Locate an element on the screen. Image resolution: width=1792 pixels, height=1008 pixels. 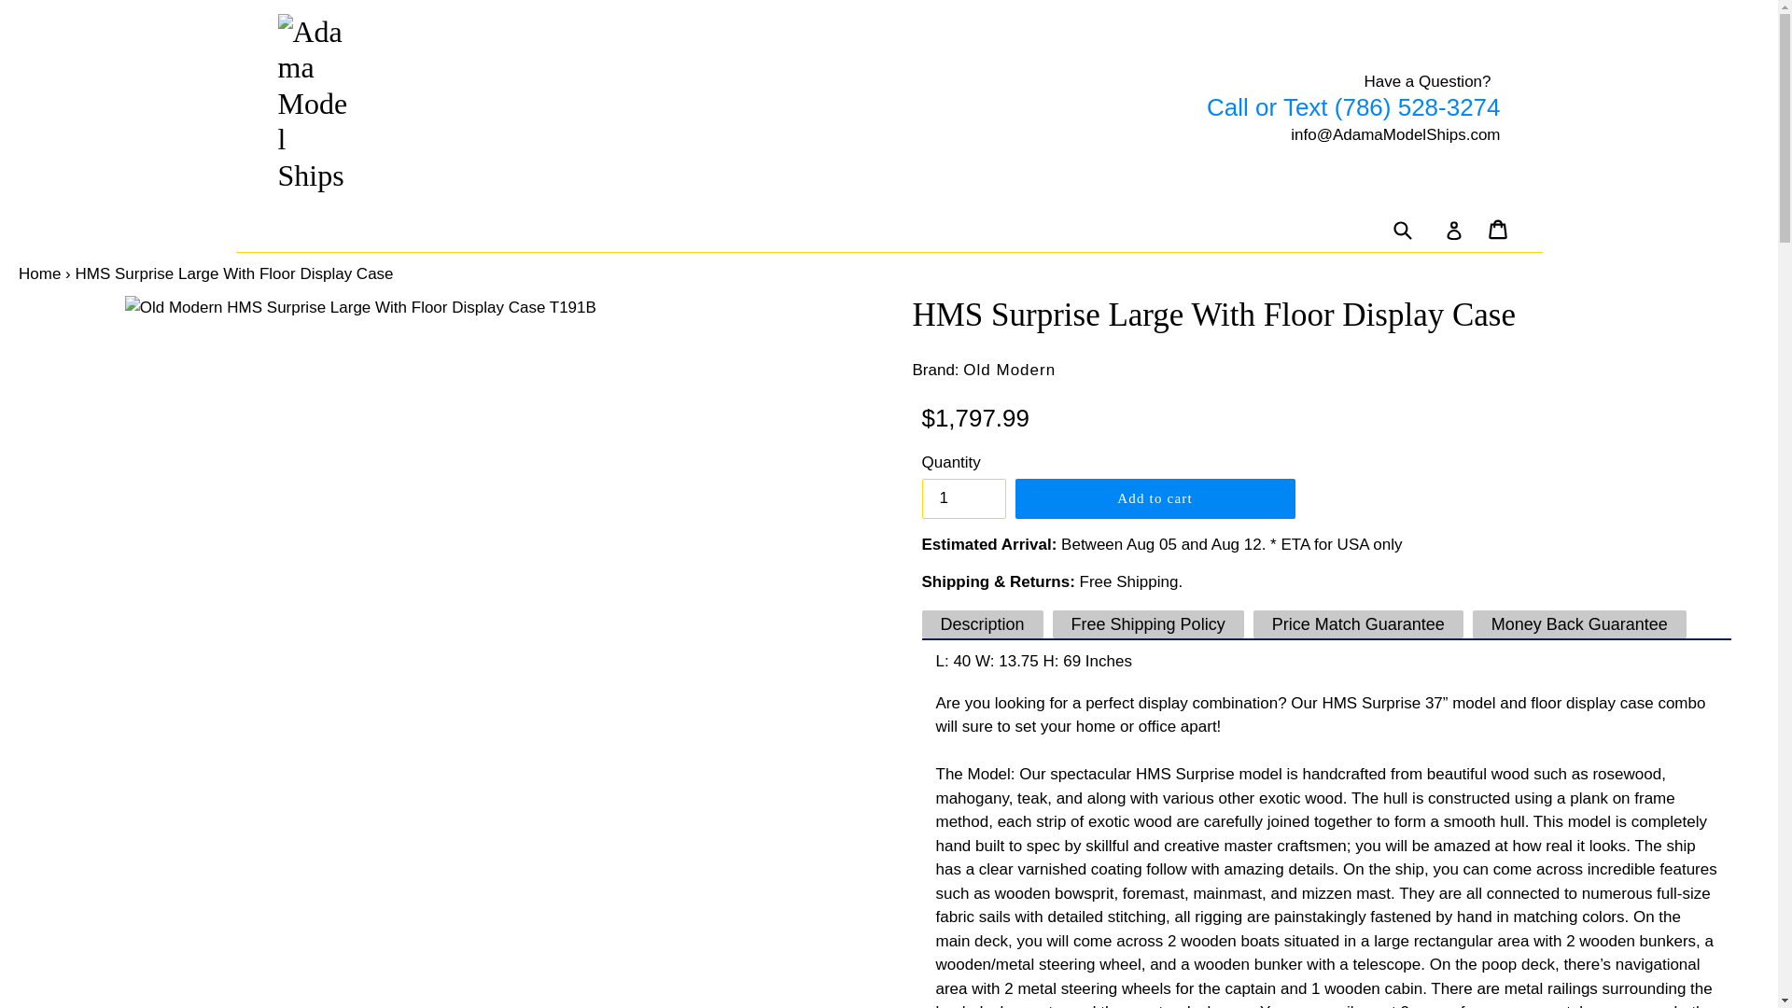
Description is located at coordinates (982, 623).